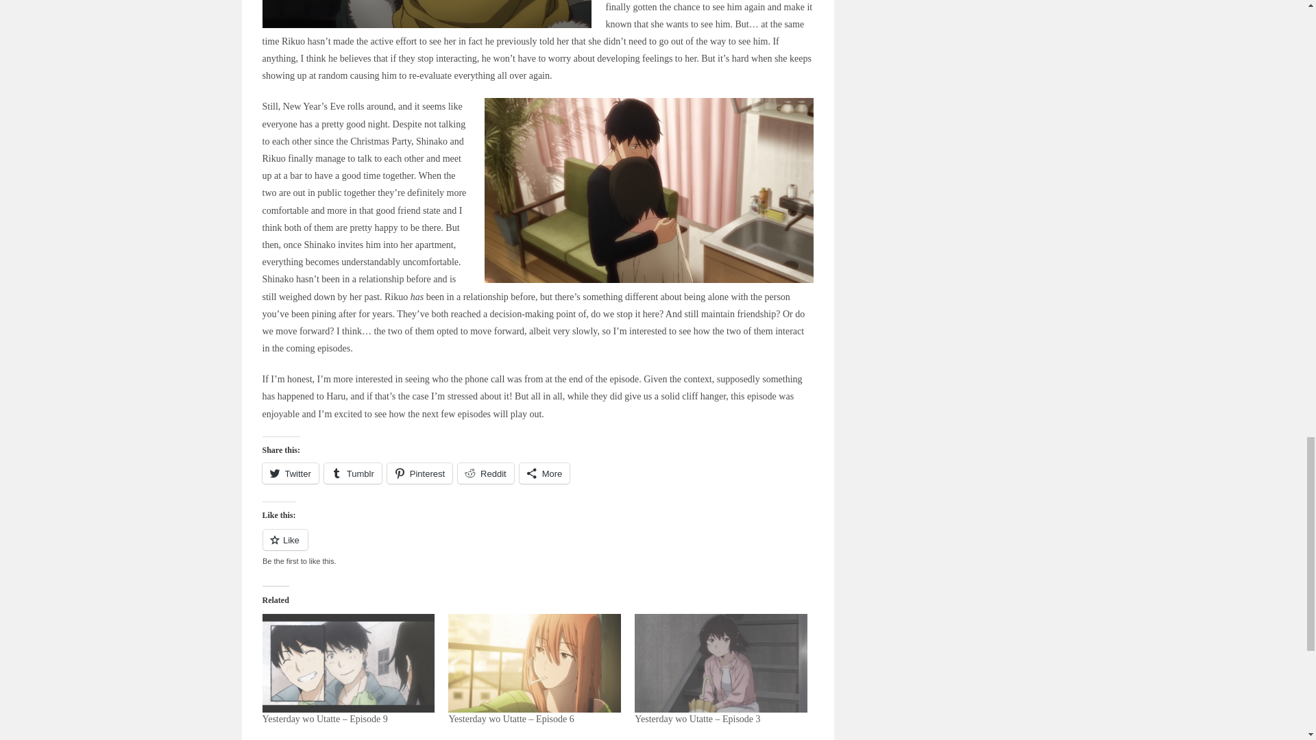  What do you see at coordinates (537, 548) in the screenshot?
I see `Like or Reblog` at bounding box center [537, 548].